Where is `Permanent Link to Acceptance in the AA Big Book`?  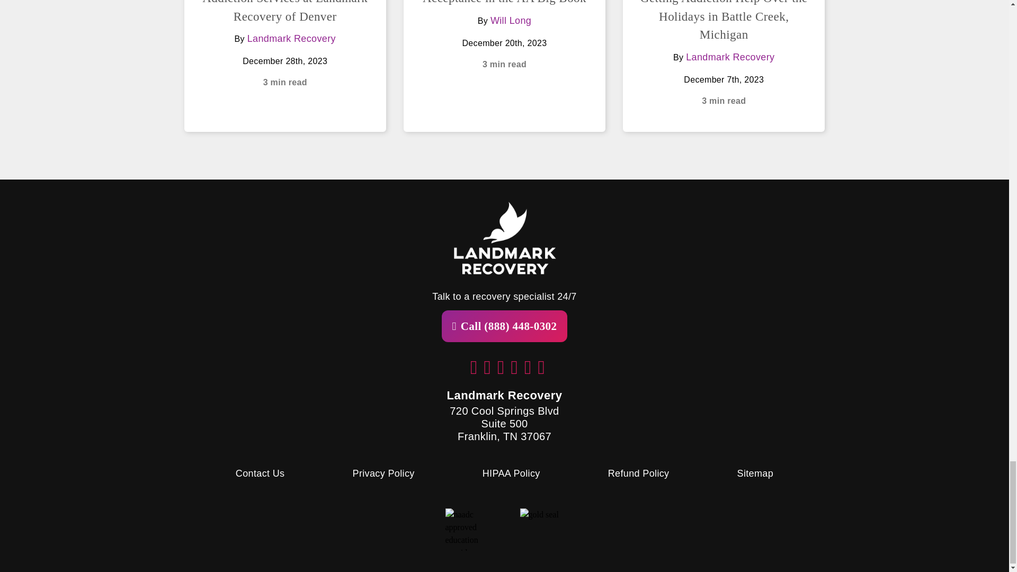 Permanent Link to Acceptance in the AA Big Book is located at coordinates (504, 2).